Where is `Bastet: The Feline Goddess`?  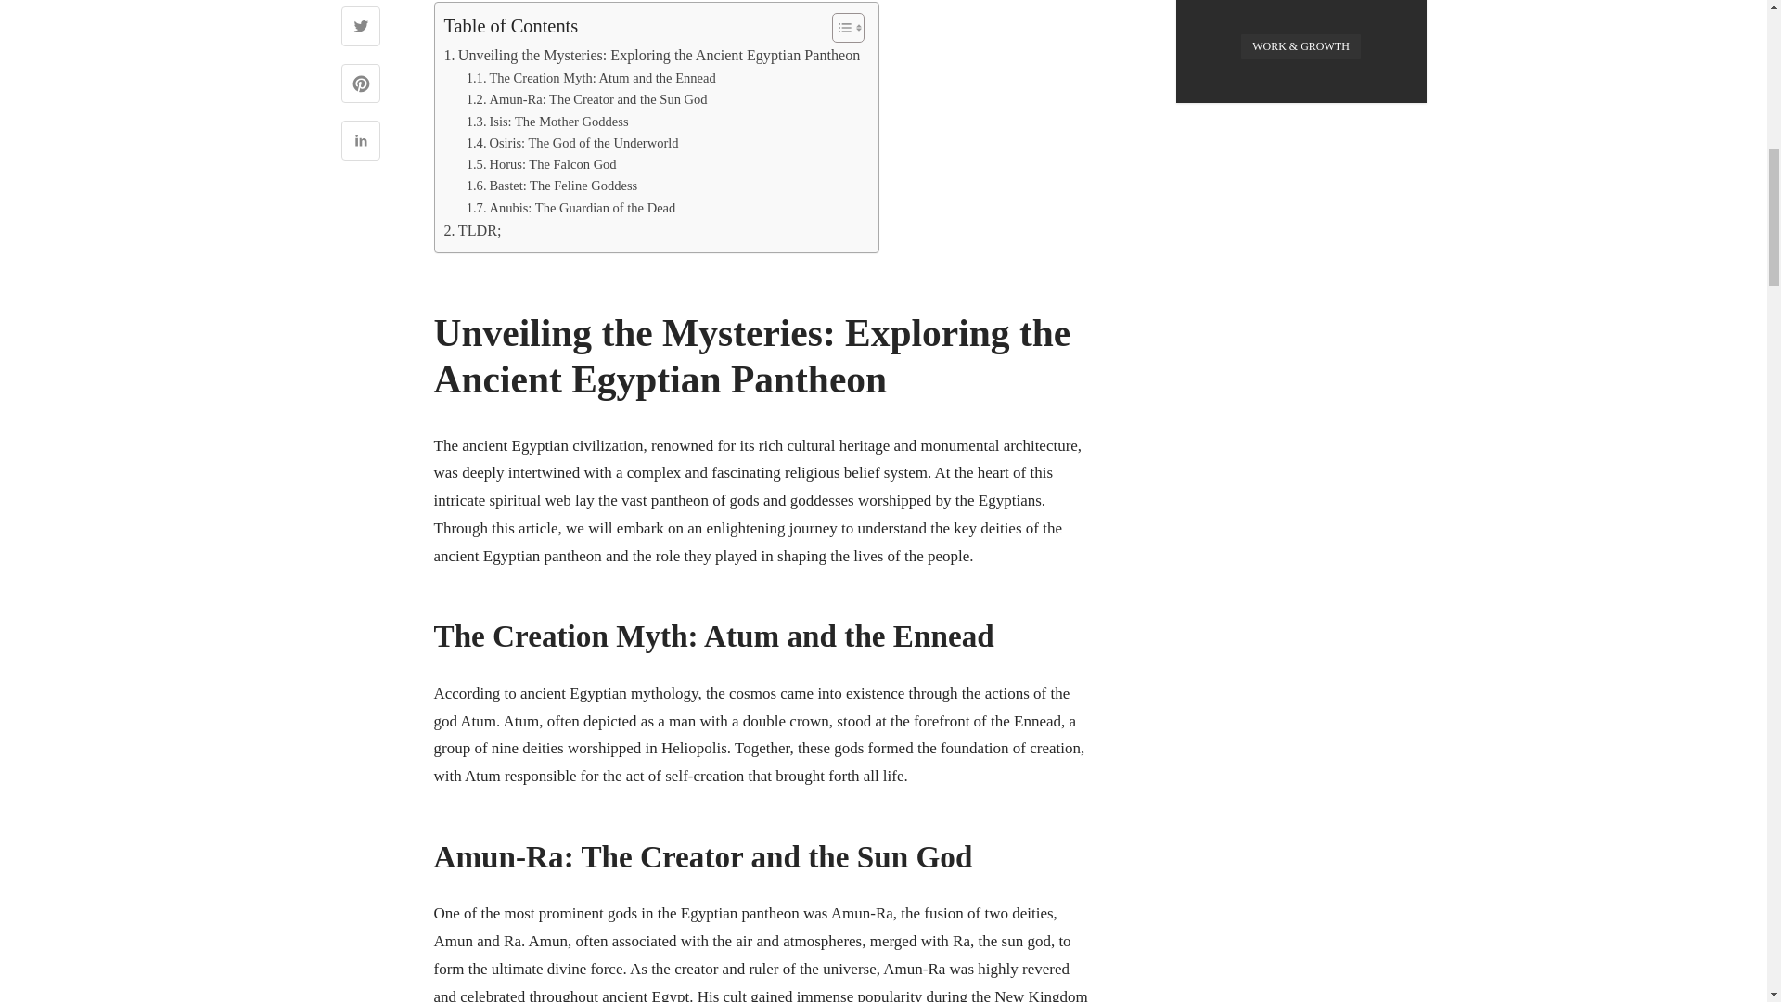
Bastet: The Feline Goddess is located at coordinates (552, 186).